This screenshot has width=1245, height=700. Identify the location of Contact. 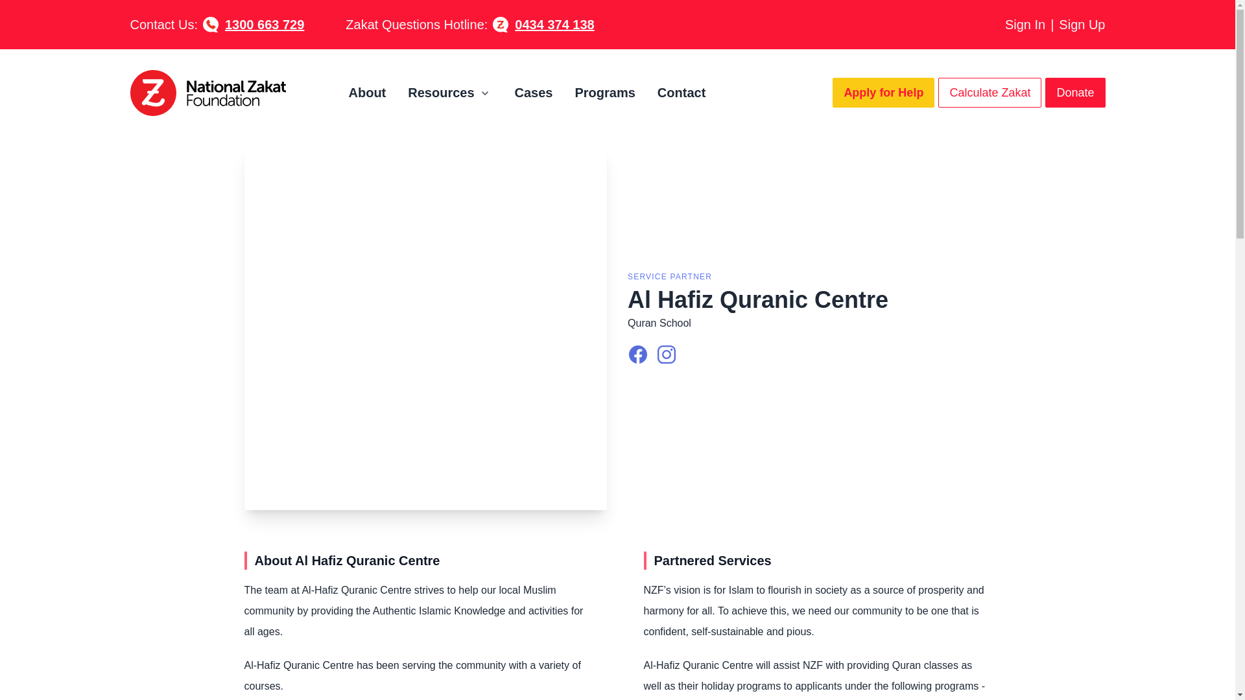
(681, 92).